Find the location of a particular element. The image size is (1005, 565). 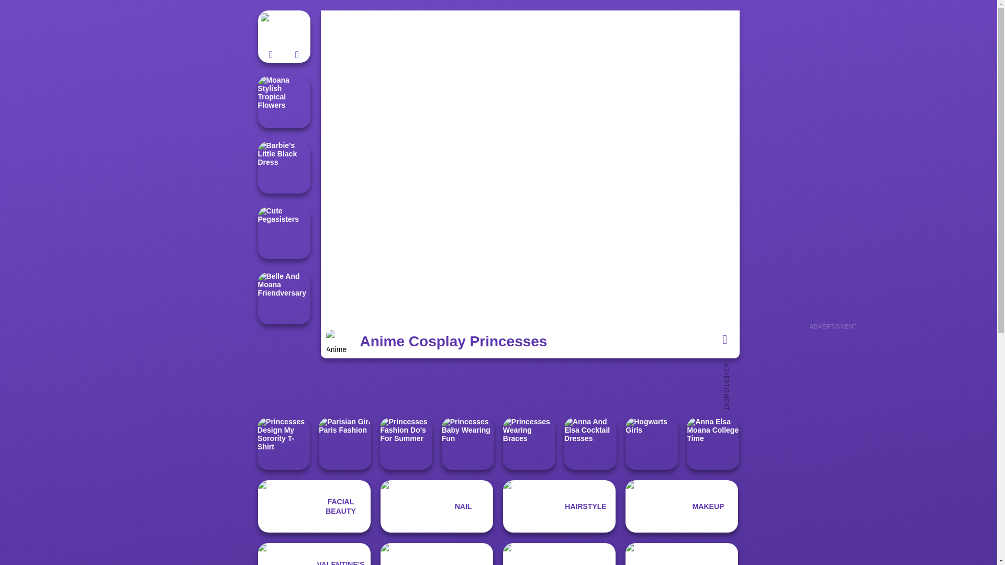

Princesses Baby Wearing Fun is located at coordinates (468, 444).